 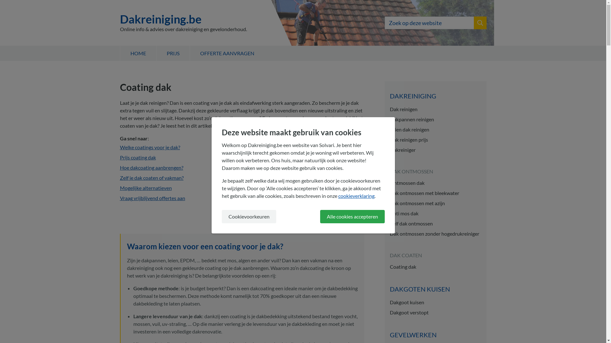 What do you see at coordinates (356, 196) in the screenshot?
I see `cookieverklaring` at bounding box center [356, 196].